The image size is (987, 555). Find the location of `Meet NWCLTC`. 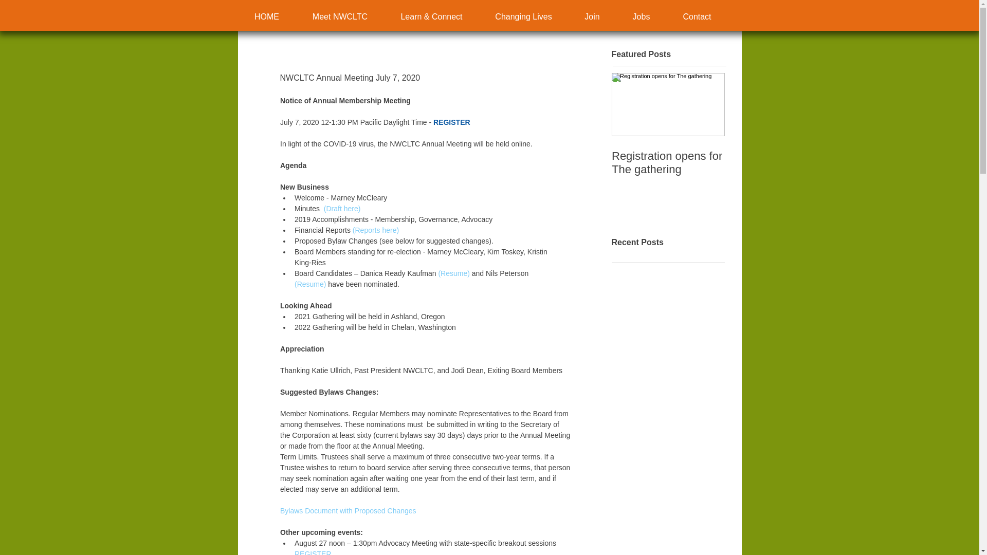

Meet NWCLTC is located at coordinates (340, 17).